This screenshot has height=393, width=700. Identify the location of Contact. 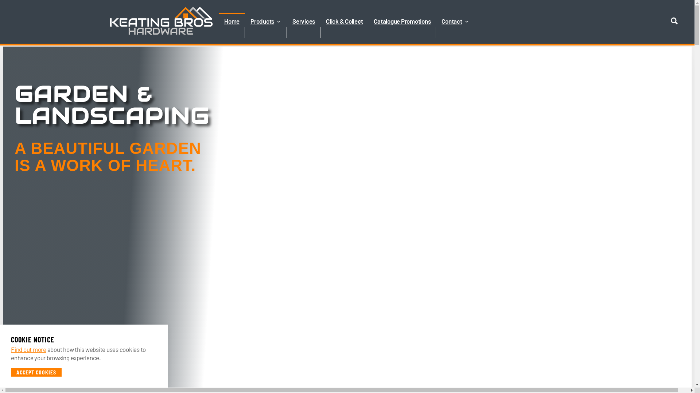
(455, 33).